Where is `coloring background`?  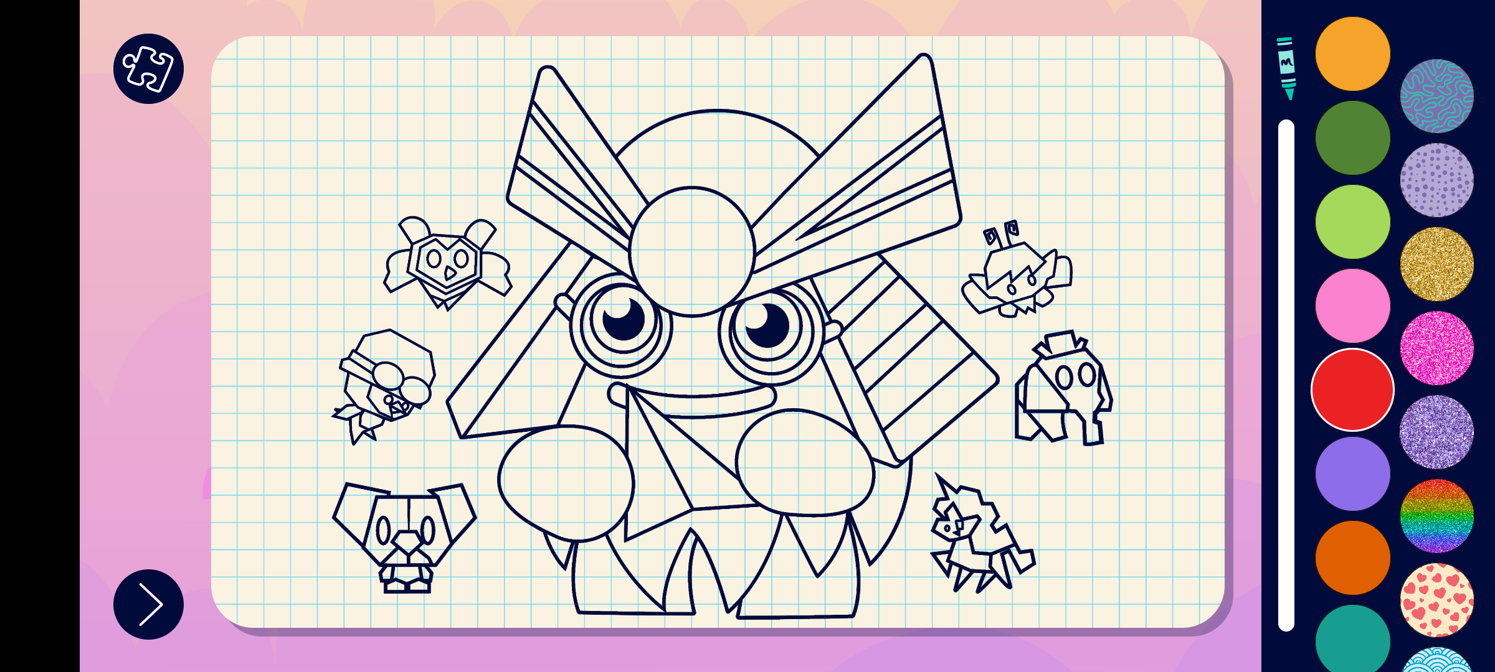
coloring background is located at coordinates (1438, 516).